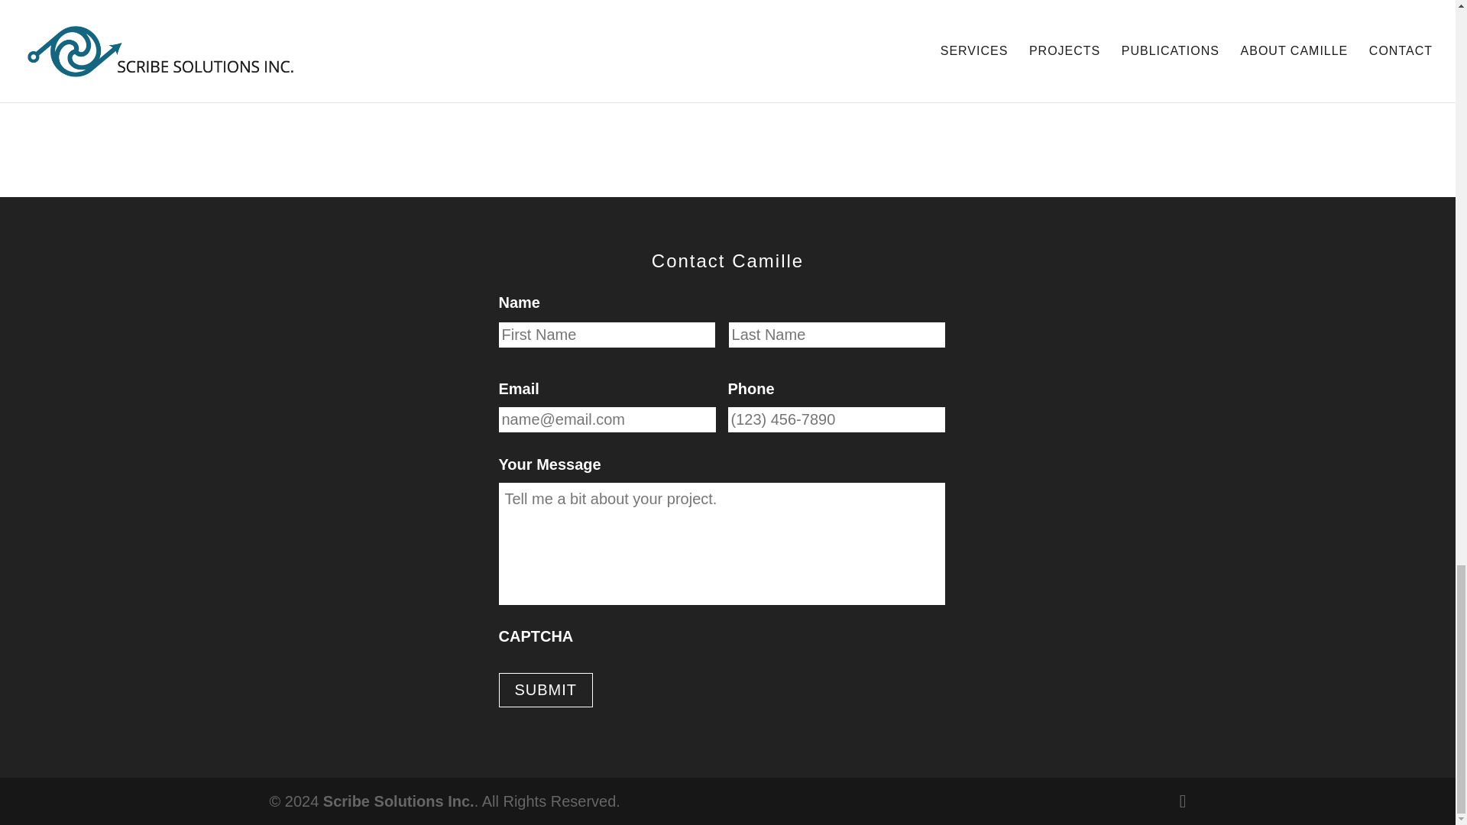 This screenshot has width=1467, height=825. Describe the element at coordinates (546, 690) in the screenshot. I see `Submit` at that location.